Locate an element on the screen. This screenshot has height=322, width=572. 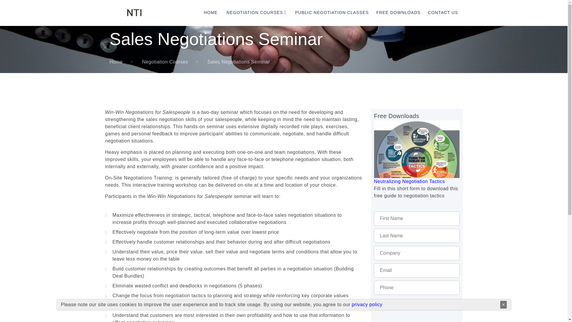
privacy policy is located at coordinates (367, 305).